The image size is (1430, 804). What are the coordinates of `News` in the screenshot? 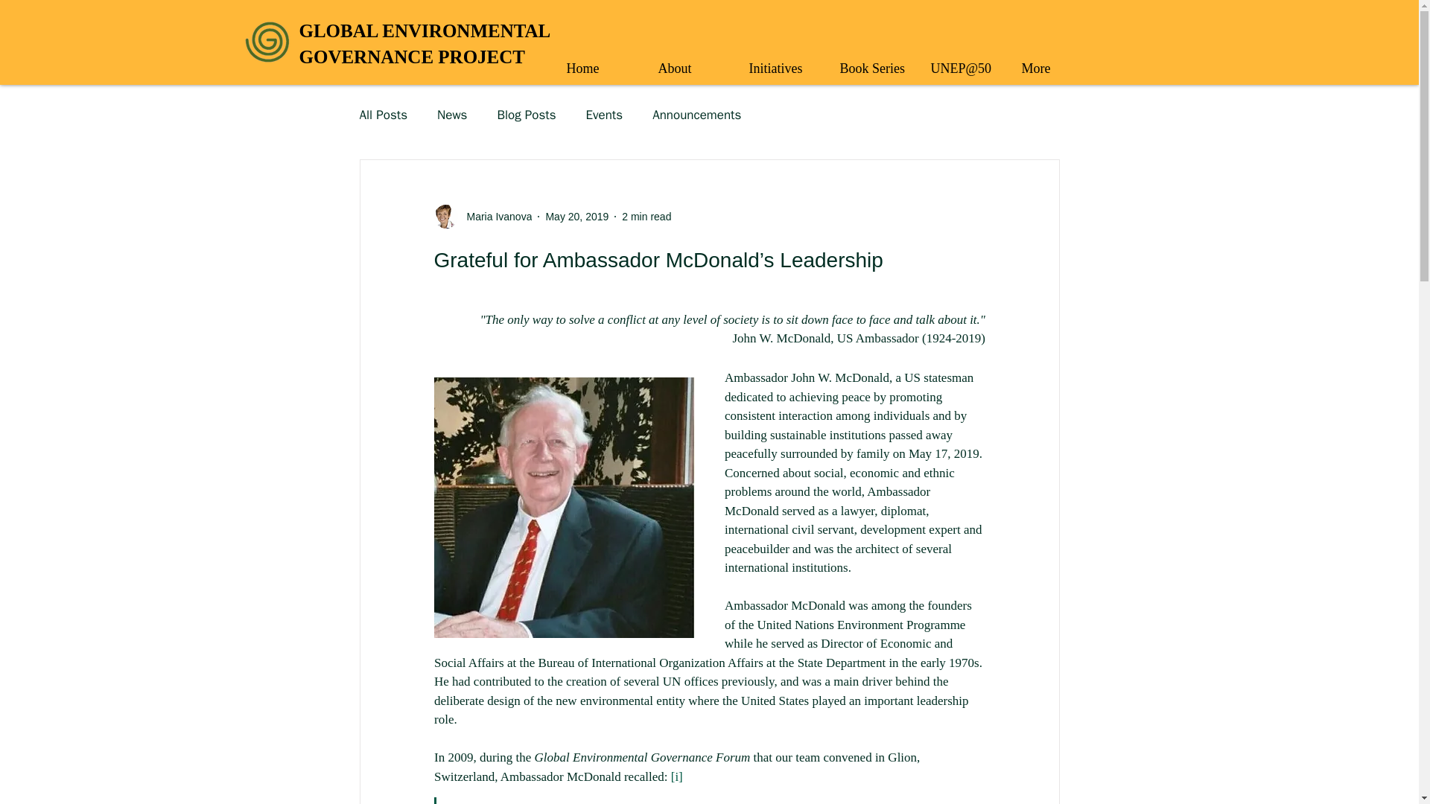 It's located at (452, 114).